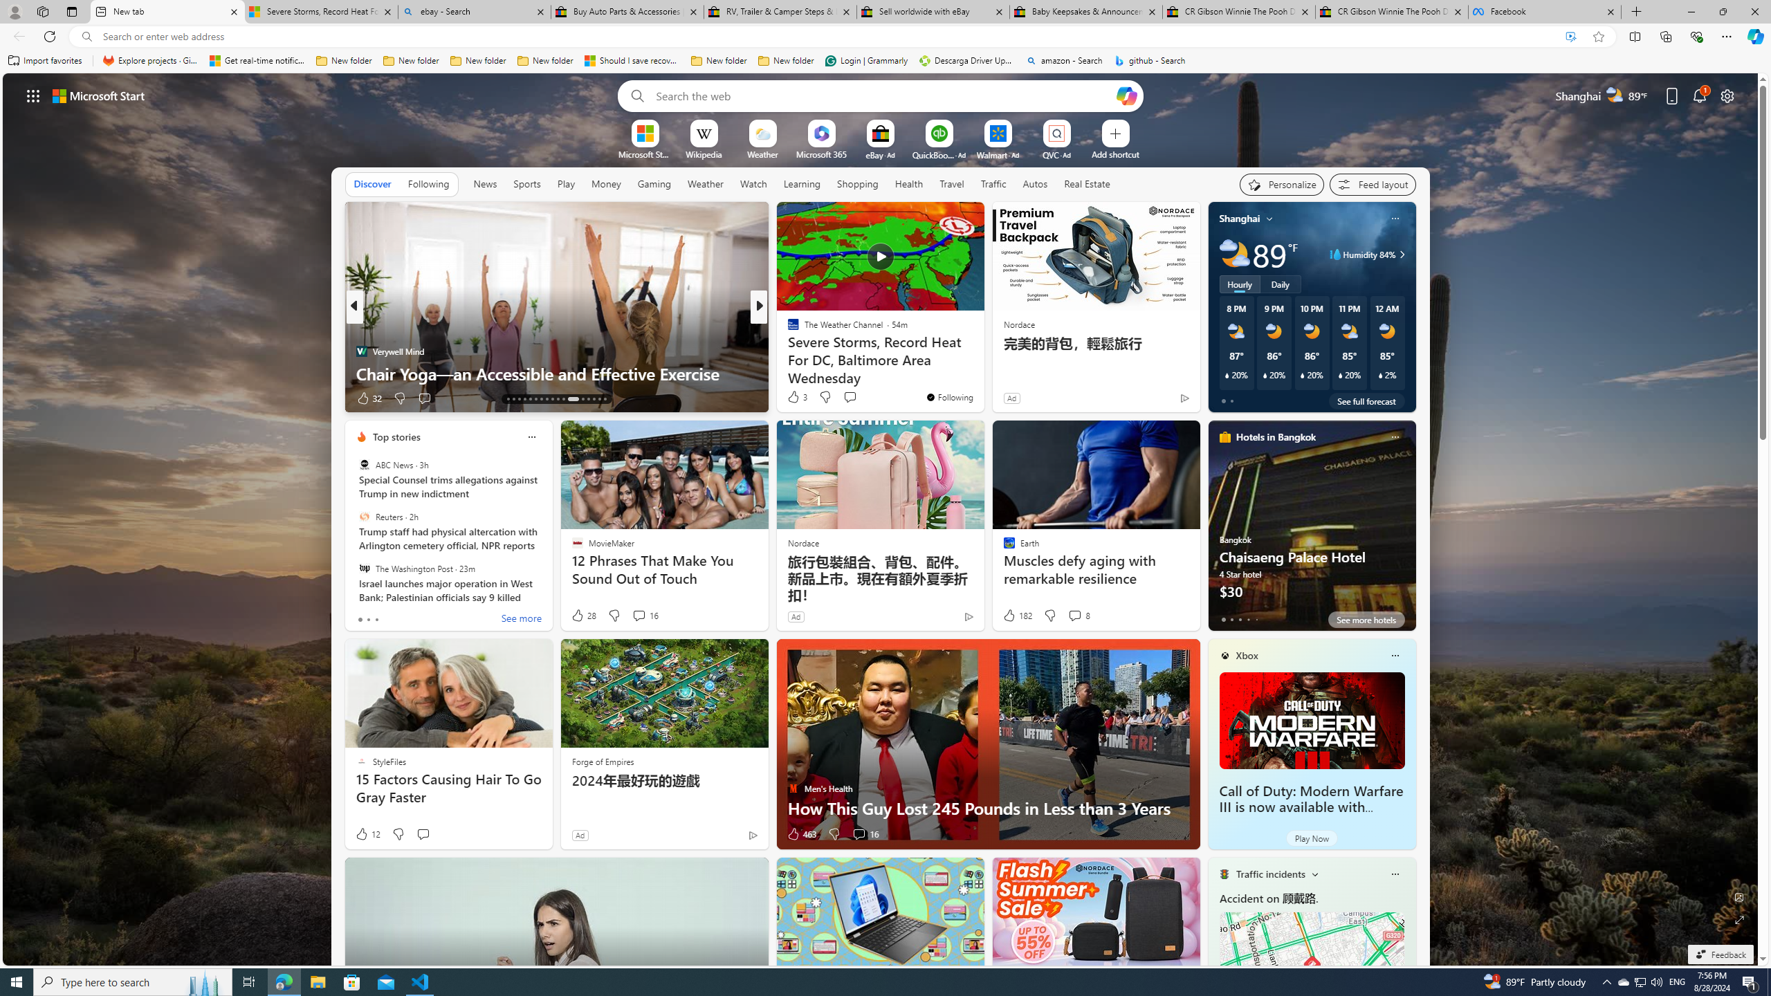 This screenshot has width=1771, height=996. What do you see at coordinates (588, 399) in the screenshot?
I see `AutomationID: tab-26` at bounding box center [588, 399].